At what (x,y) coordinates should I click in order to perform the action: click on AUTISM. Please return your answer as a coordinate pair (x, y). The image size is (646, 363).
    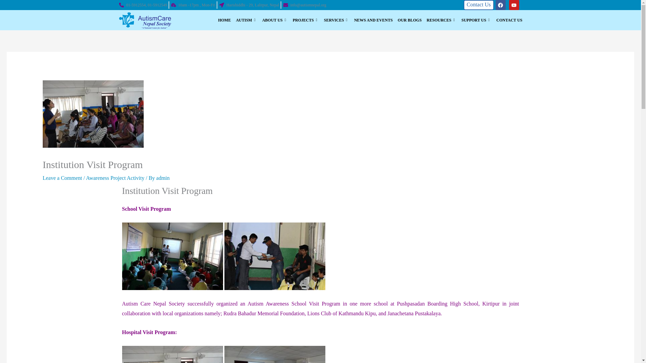
    Looking at the image, I should click on (244, 20).